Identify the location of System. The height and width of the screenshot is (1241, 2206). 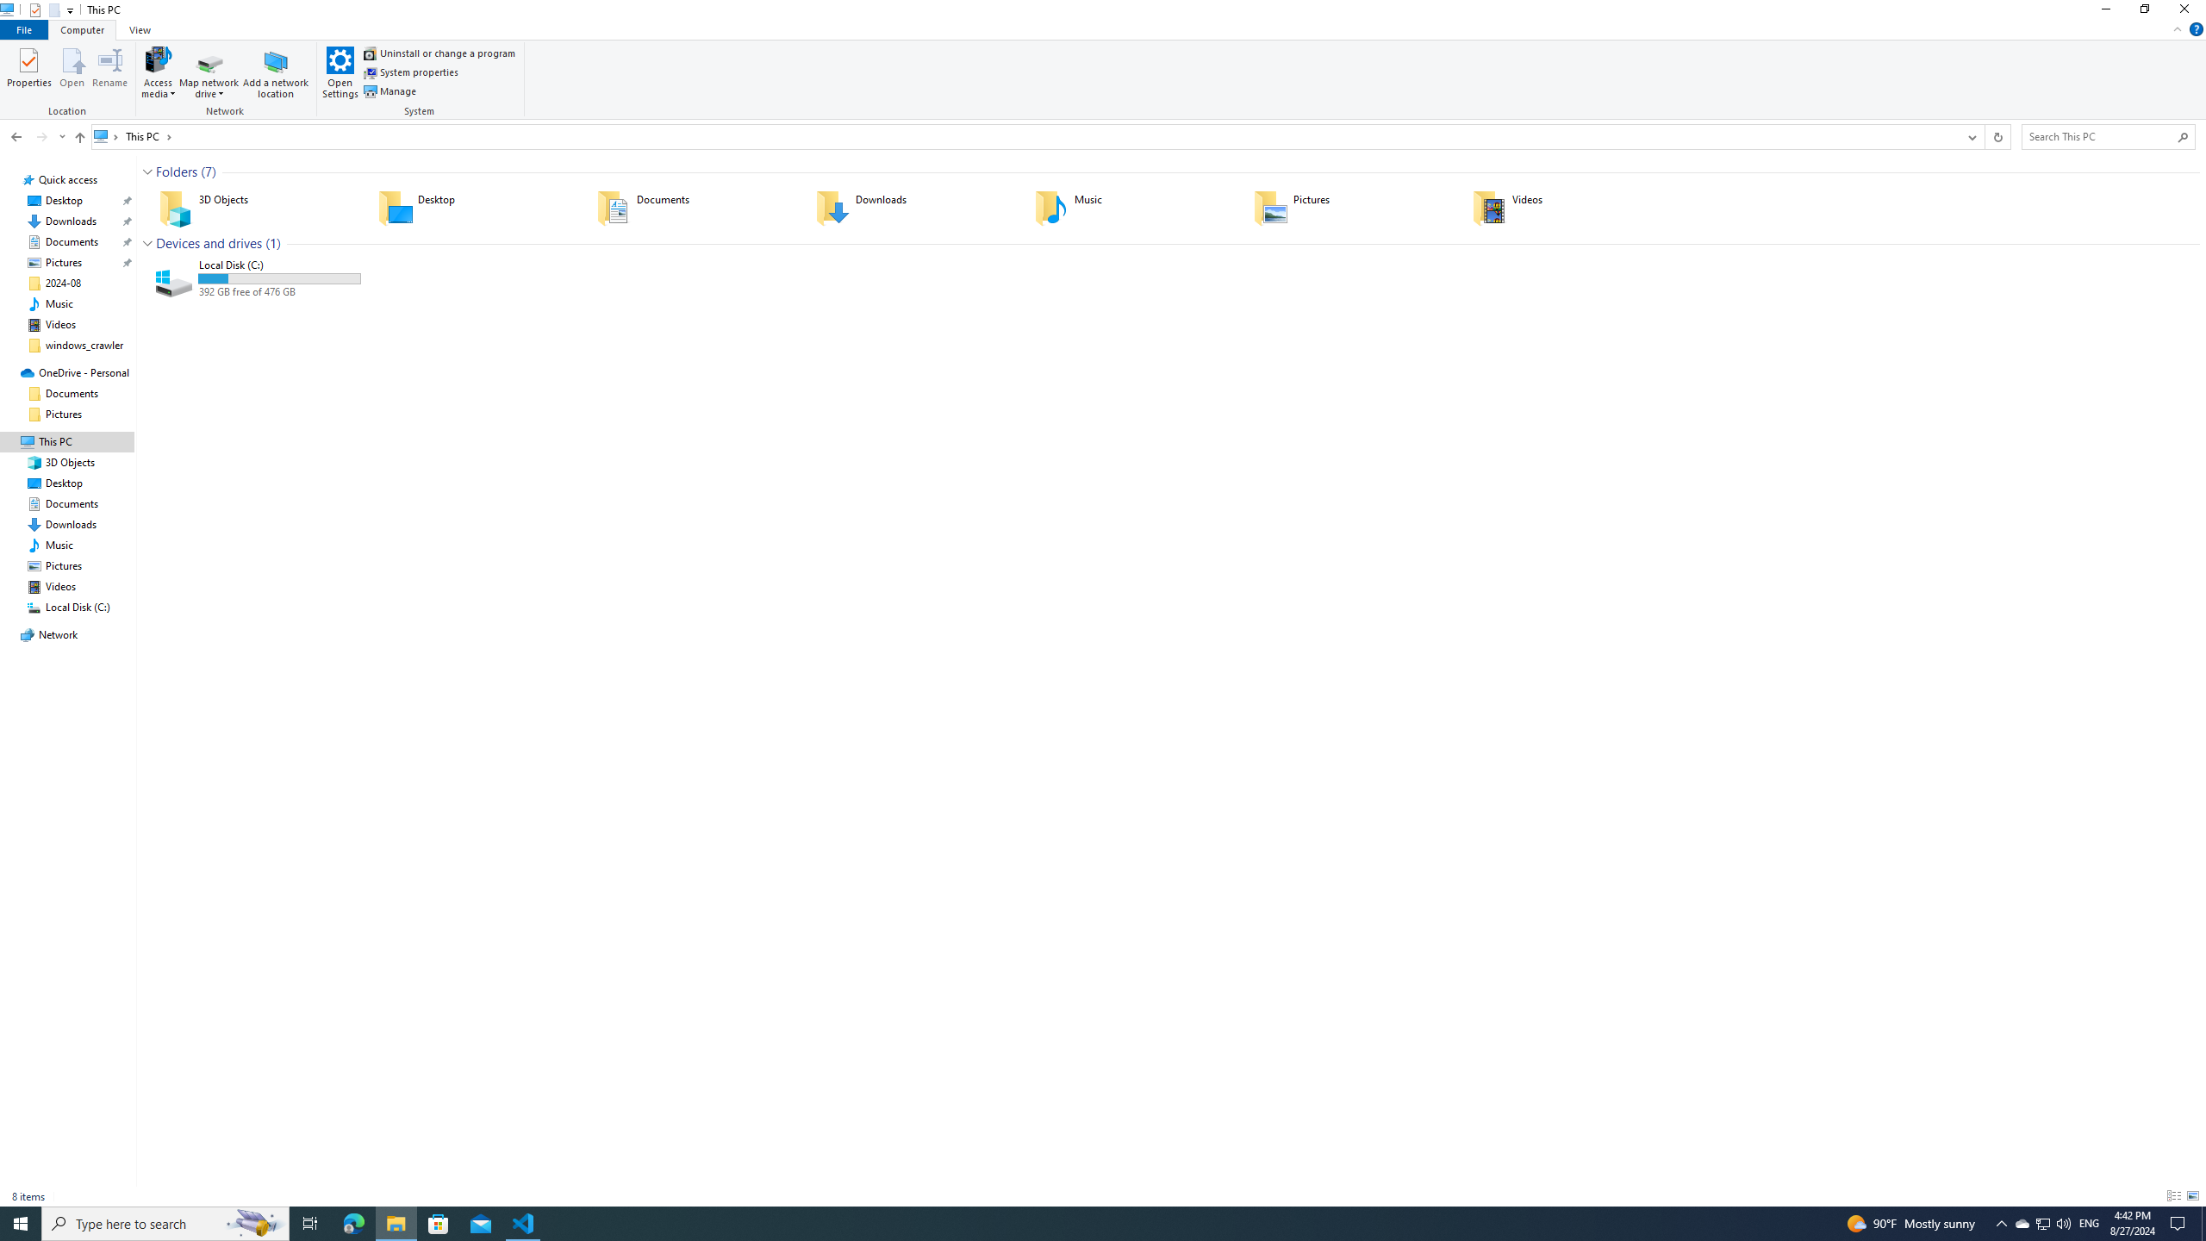
(422, 80).